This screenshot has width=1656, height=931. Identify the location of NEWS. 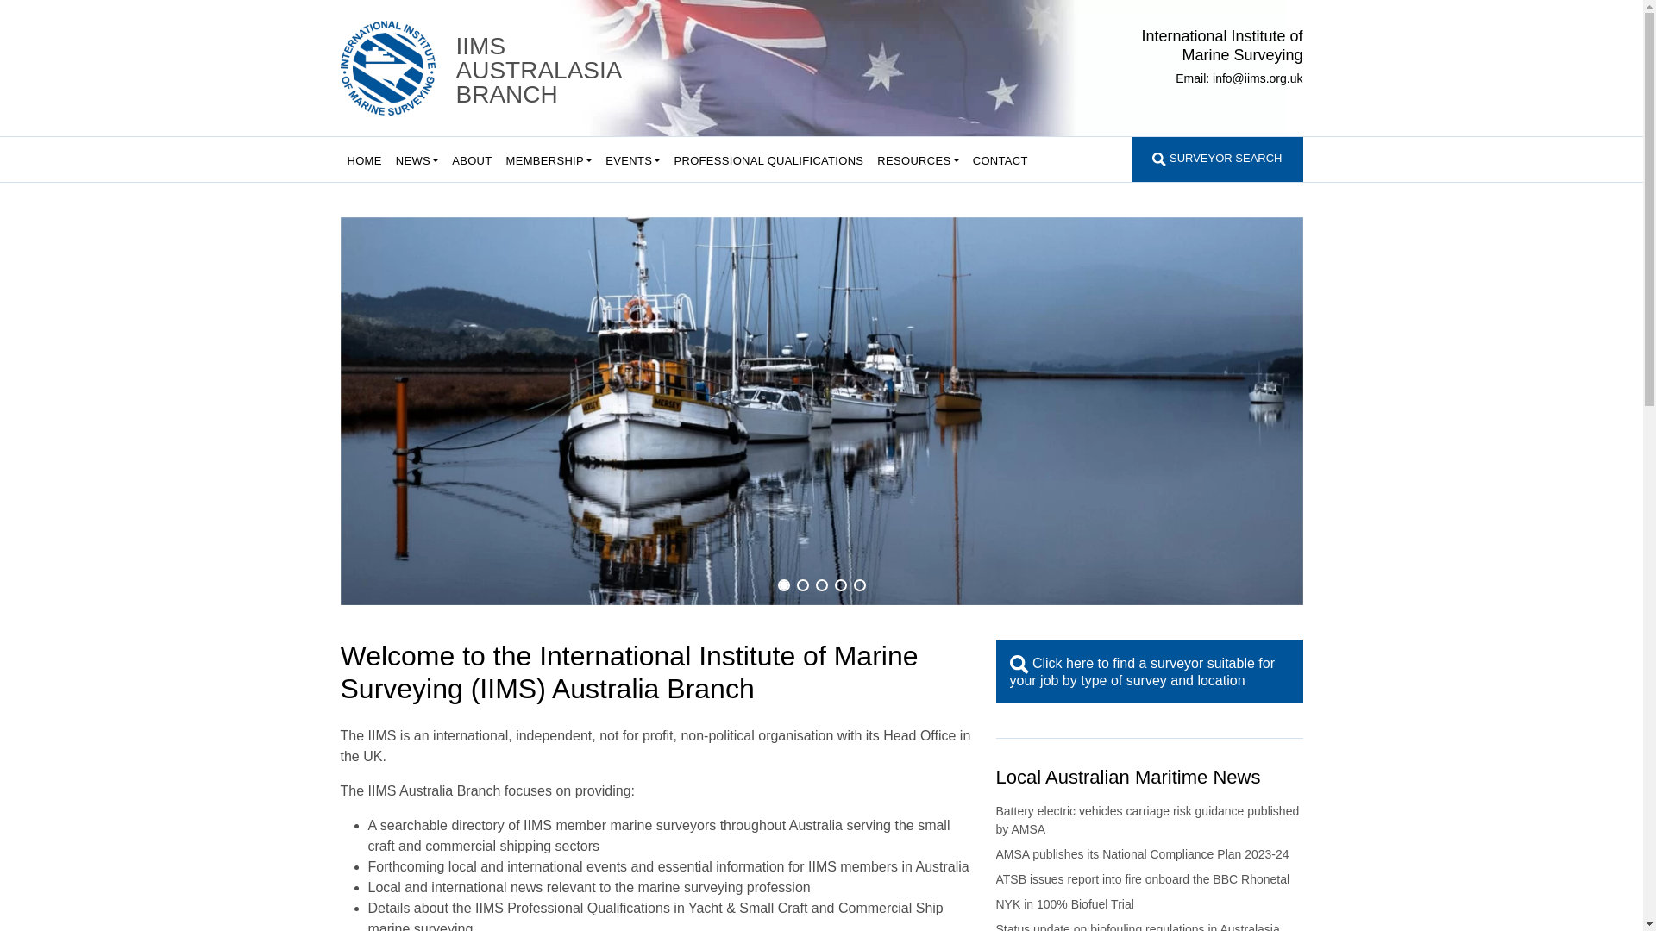
(417, 159).